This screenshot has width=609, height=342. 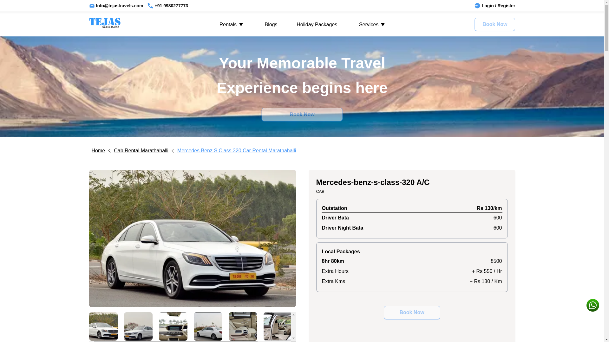 I want to click on Blogs, so click(x=271, y=24).